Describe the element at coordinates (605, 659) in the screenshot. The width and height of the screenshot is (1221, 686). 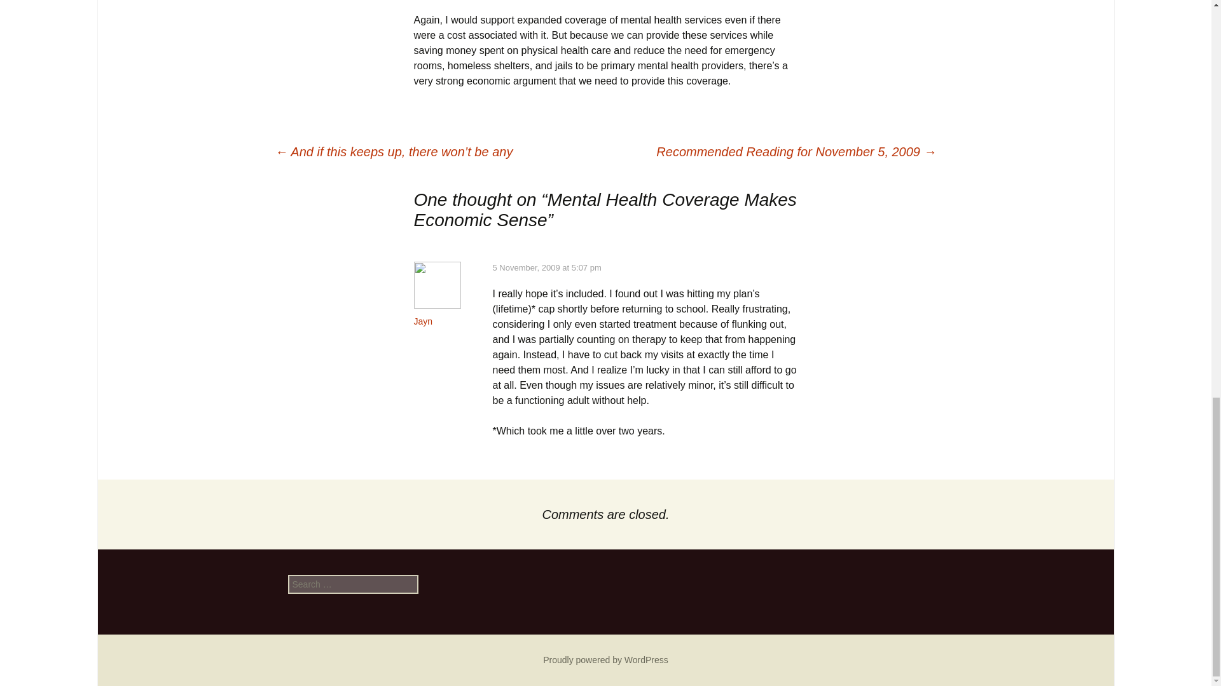
I see `Proudly powered by WordPress` at that location.